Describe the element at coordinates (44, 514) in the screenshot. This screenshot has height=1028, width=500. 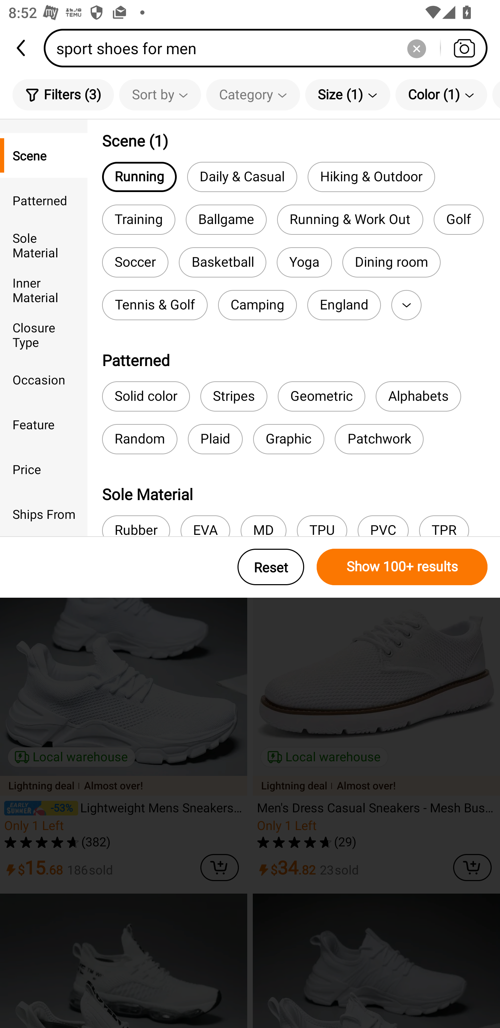
I see `Ships From` at that location.